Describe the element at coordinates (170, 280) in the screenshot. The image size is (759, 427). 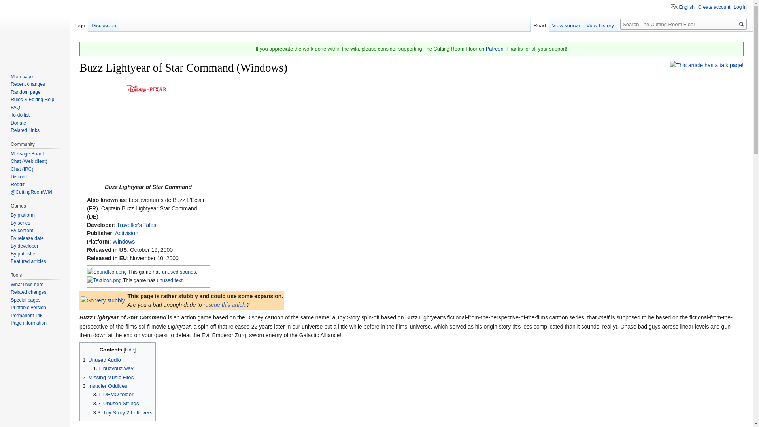
I see `Category:Games with unused text` at that location.